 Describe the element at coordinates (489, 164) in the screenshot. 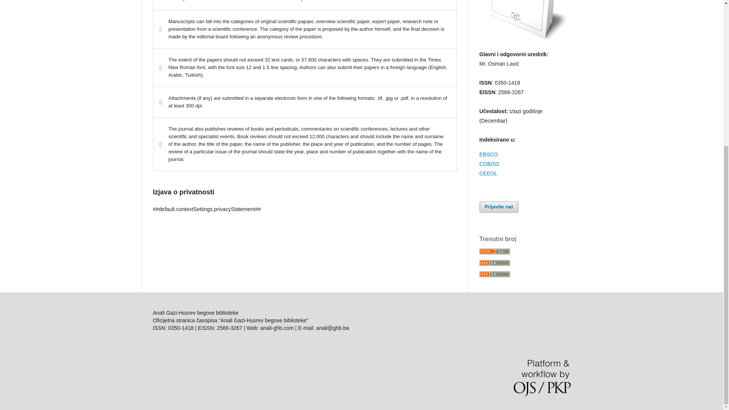

I see `COBISS` at that location.